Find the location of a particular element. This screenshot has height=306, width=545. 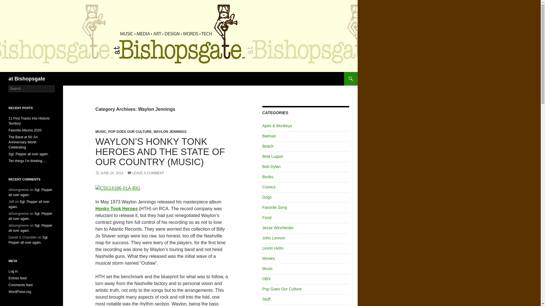

Honky Tonk Heroes is located at coordinates (116, 209).